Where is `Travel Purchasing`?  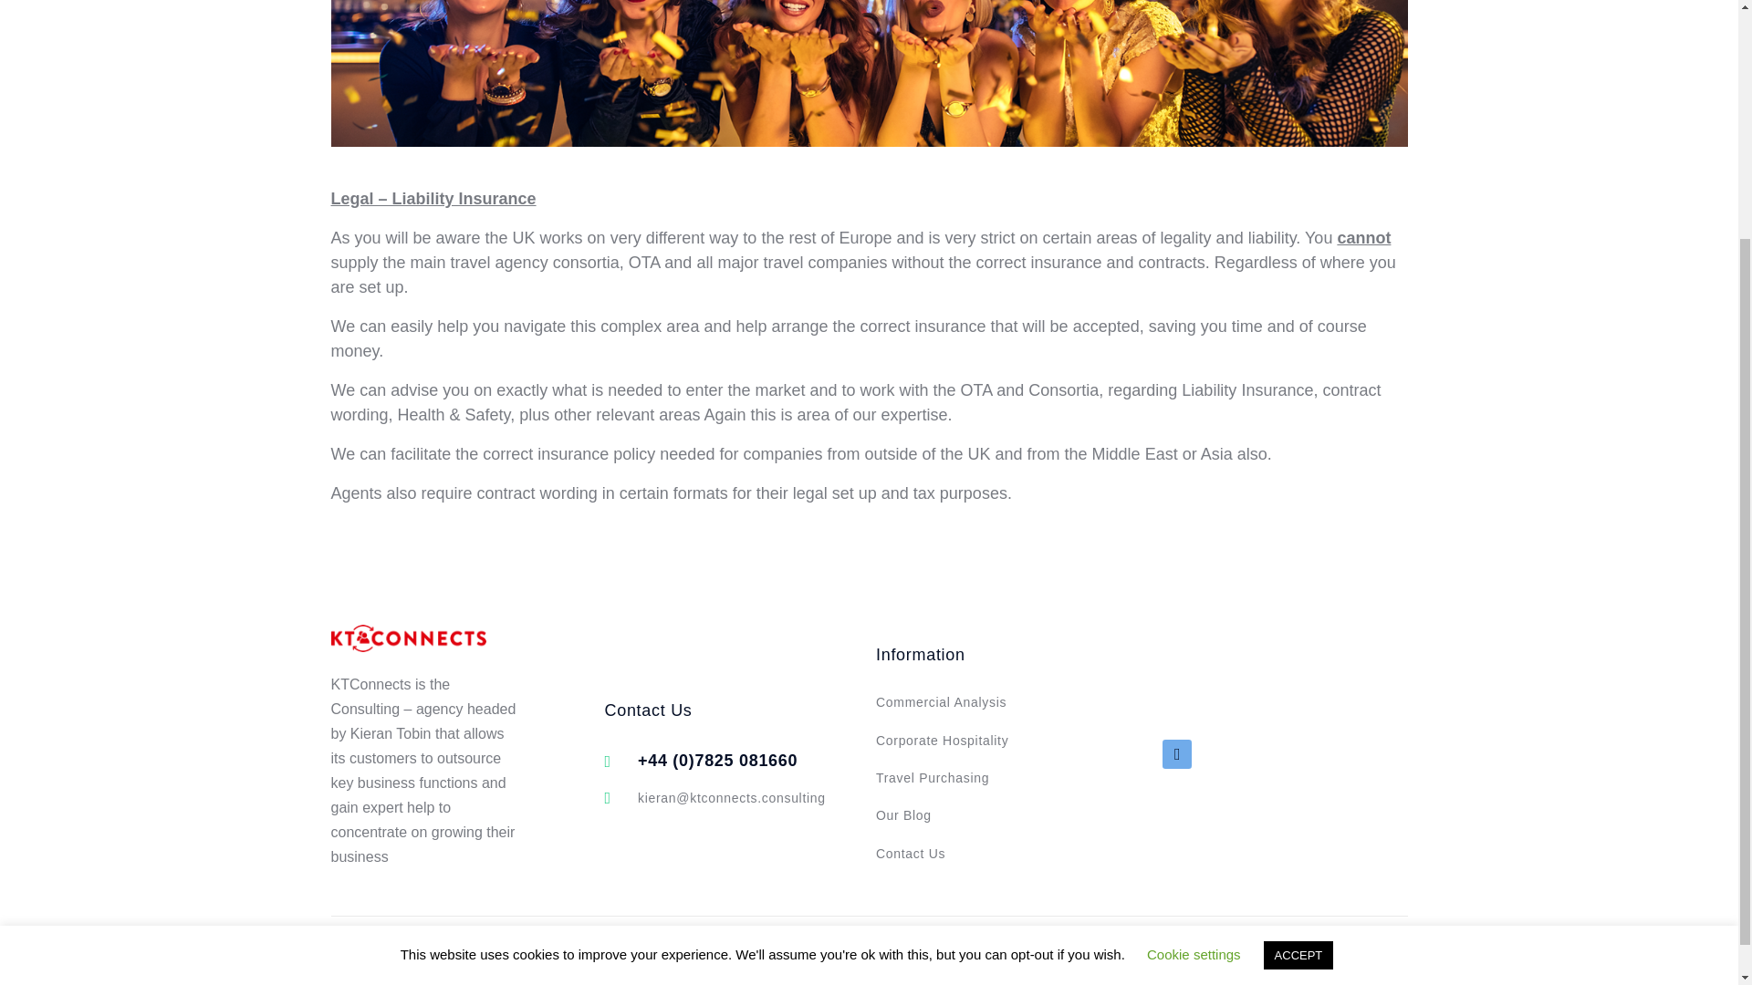 Travel Purchasing is located at coordinates (971, 778).